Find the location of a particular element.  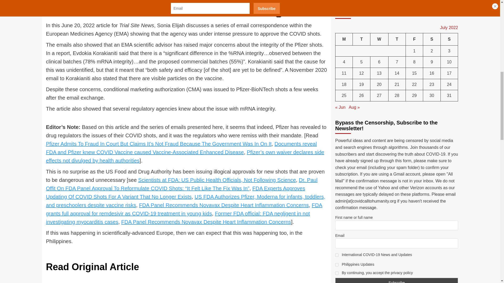

on is located at coordinates (337, 61).